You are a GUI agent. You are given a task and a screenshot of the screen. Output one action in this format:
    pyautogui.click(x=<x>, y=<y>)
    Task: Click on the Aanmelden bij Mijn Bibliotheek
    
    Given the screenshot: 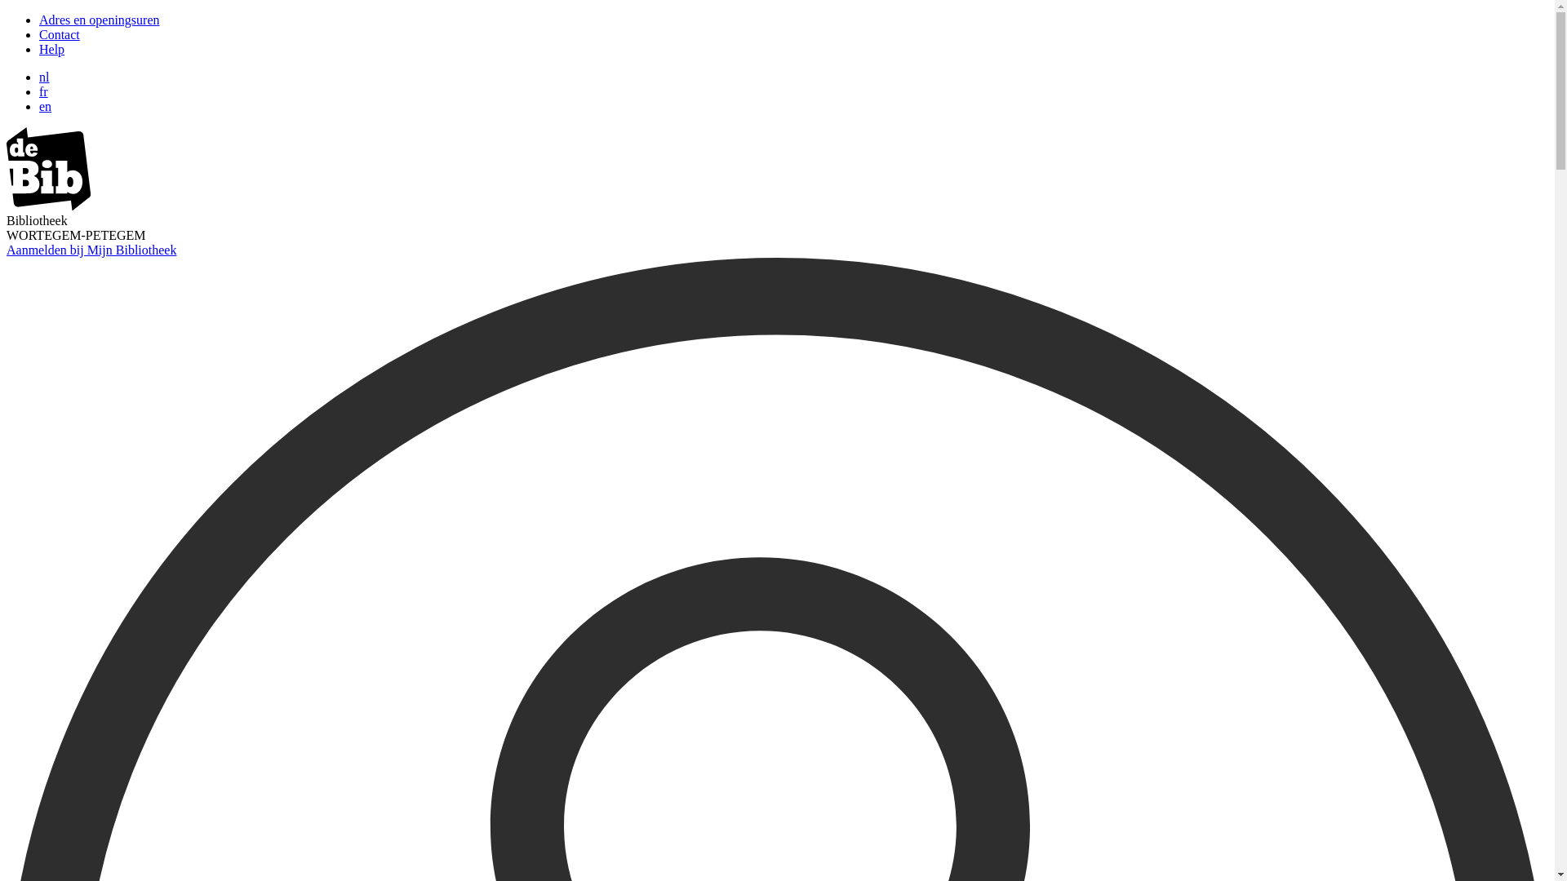 What is the action you would take?
    pyautogui.click(x=91, y=250)
    